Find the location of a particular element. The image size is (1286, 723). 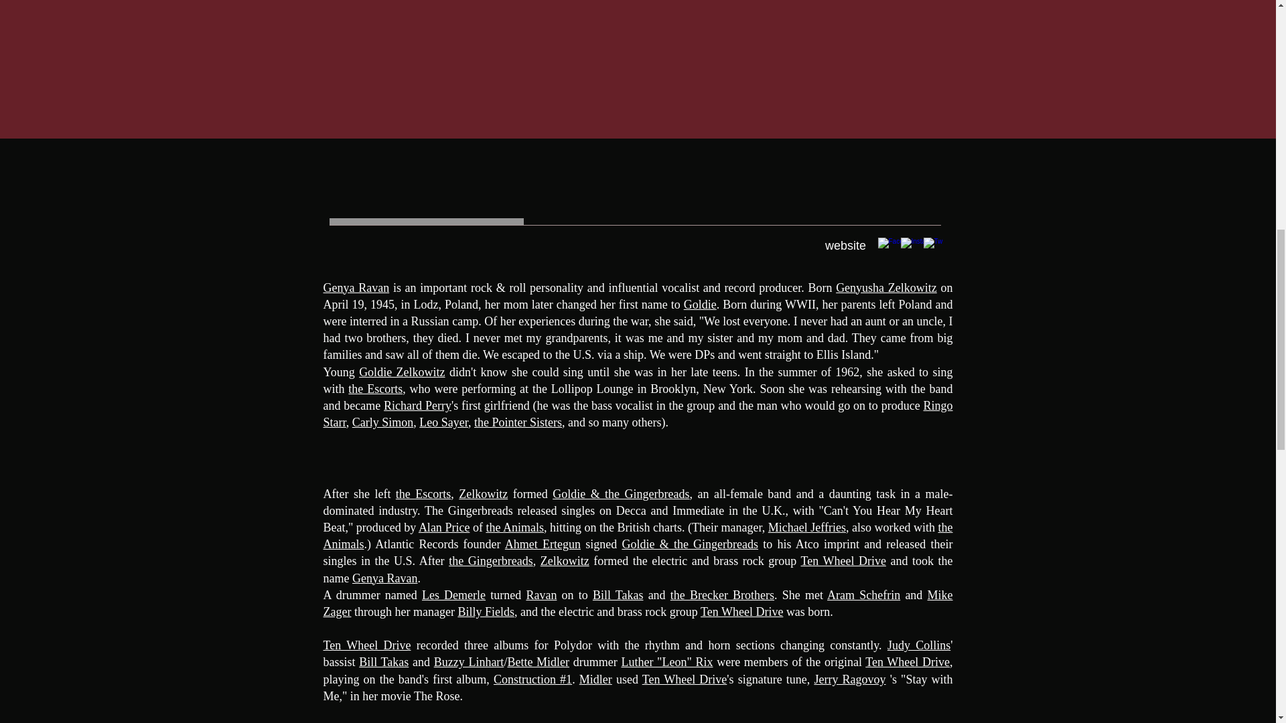

Alan Price is located at coordinates (445, 528).